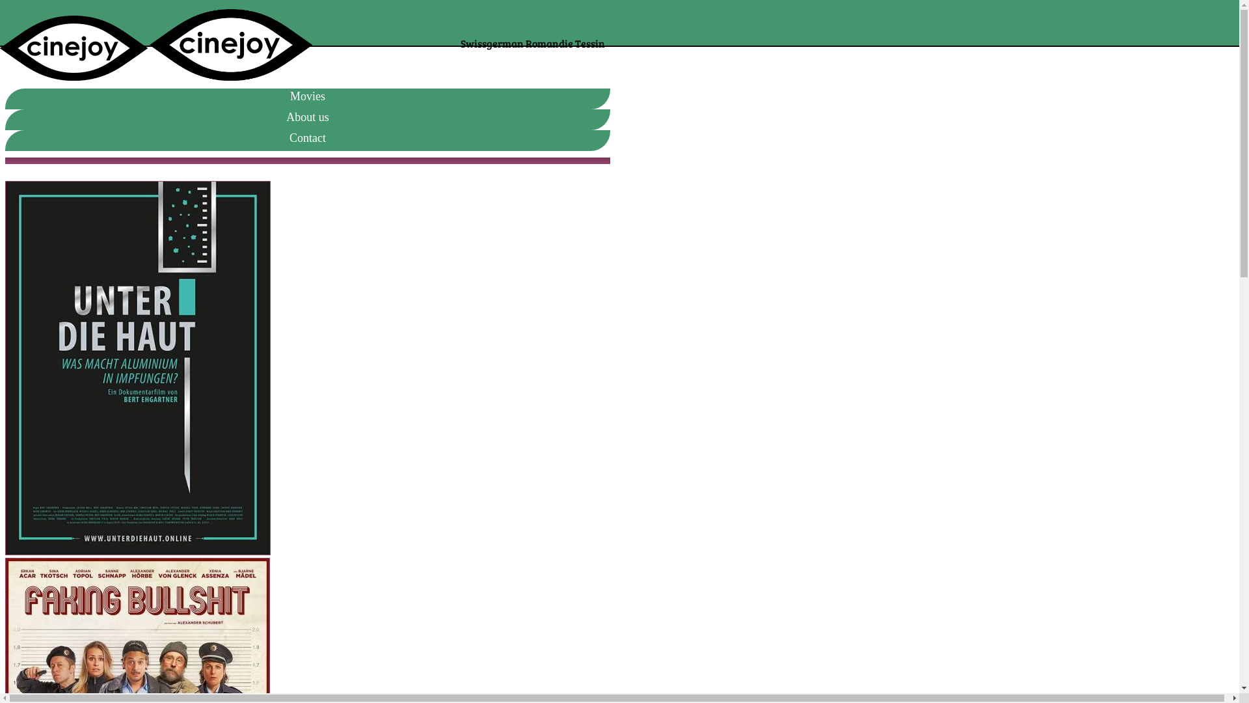 Image resolution: width=1249 pixels, height=703 pixels. What do you see at coordinates (308, 117) in the screenshot?
I see `About us` at bounding box center [308, 117].